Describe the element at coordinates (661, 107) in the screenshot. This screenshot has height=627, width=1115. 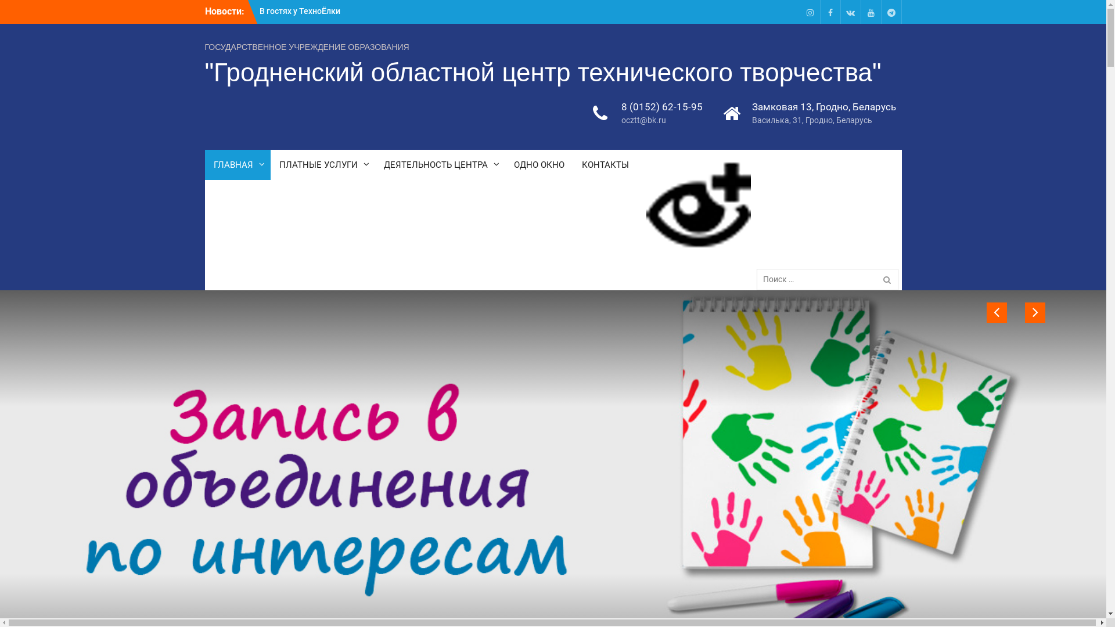
I see `8 (0152) 62-15-95` at that location.